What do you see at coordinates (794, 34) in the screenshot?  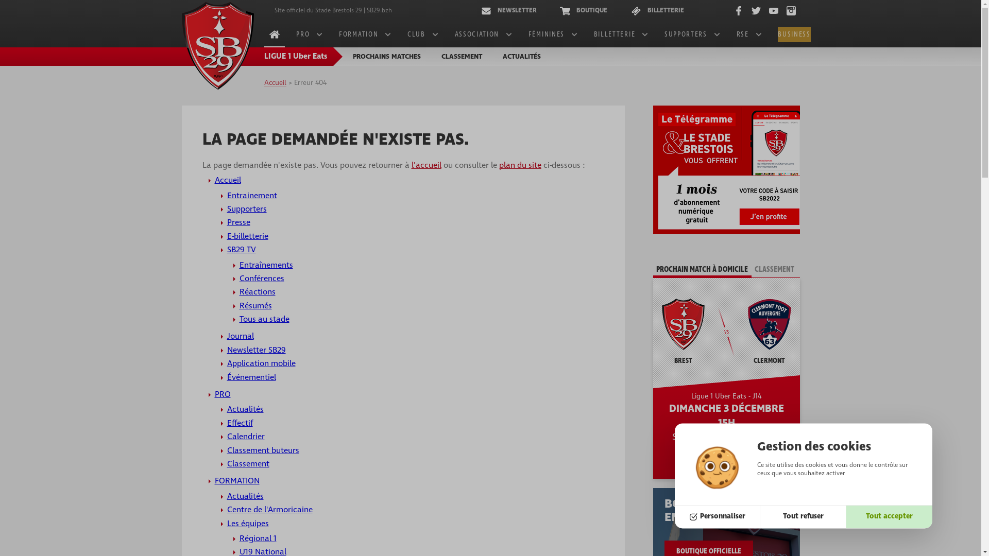 I see `BUSINESS` at bounding box center [794, 34].